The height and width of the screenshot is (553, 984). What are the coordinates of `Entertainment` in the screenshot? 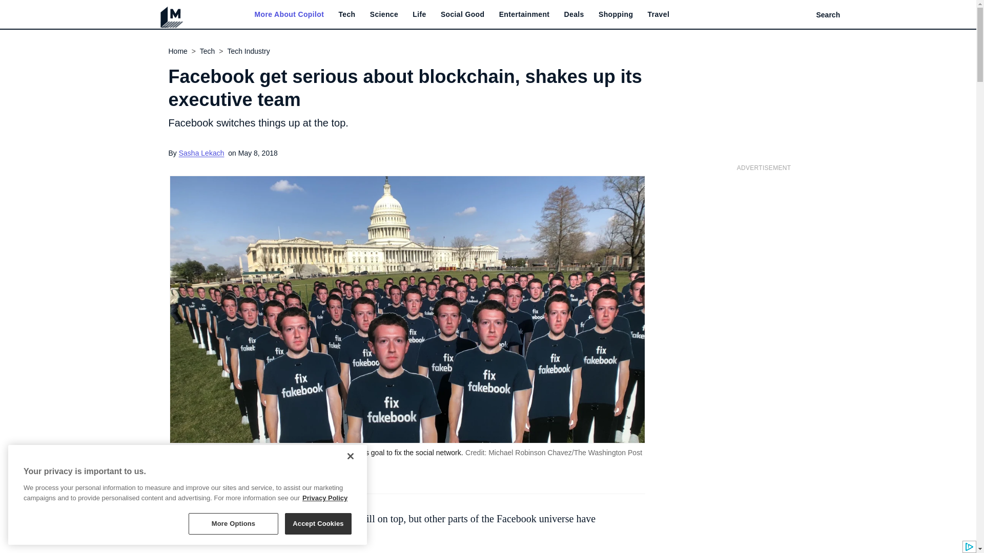 It's located at (524, 14).